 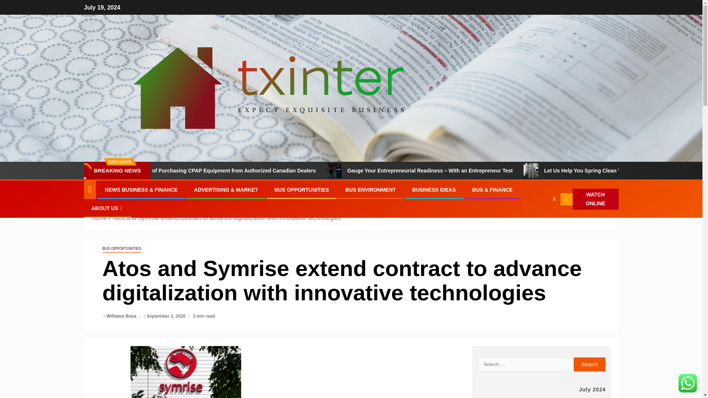 What do you see at coordinates (589, 199) in the screenshot?
I see `WATCH ONLINE` at bounding box center [589, 199].